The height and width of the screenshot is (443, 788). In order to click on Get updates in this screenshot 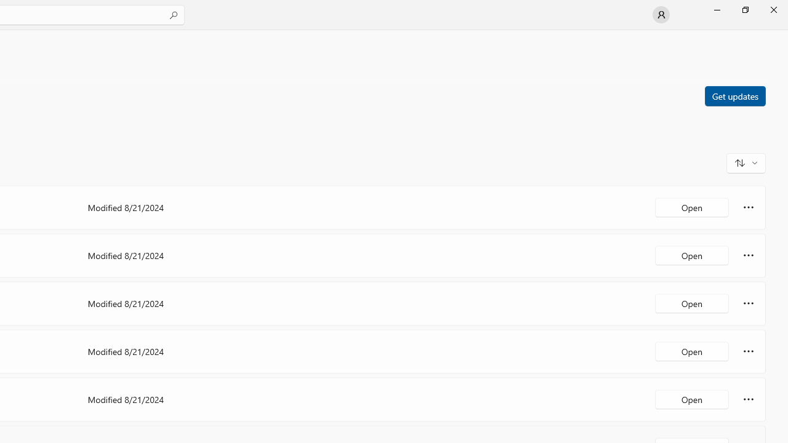, I will do `click(734, 95)`.